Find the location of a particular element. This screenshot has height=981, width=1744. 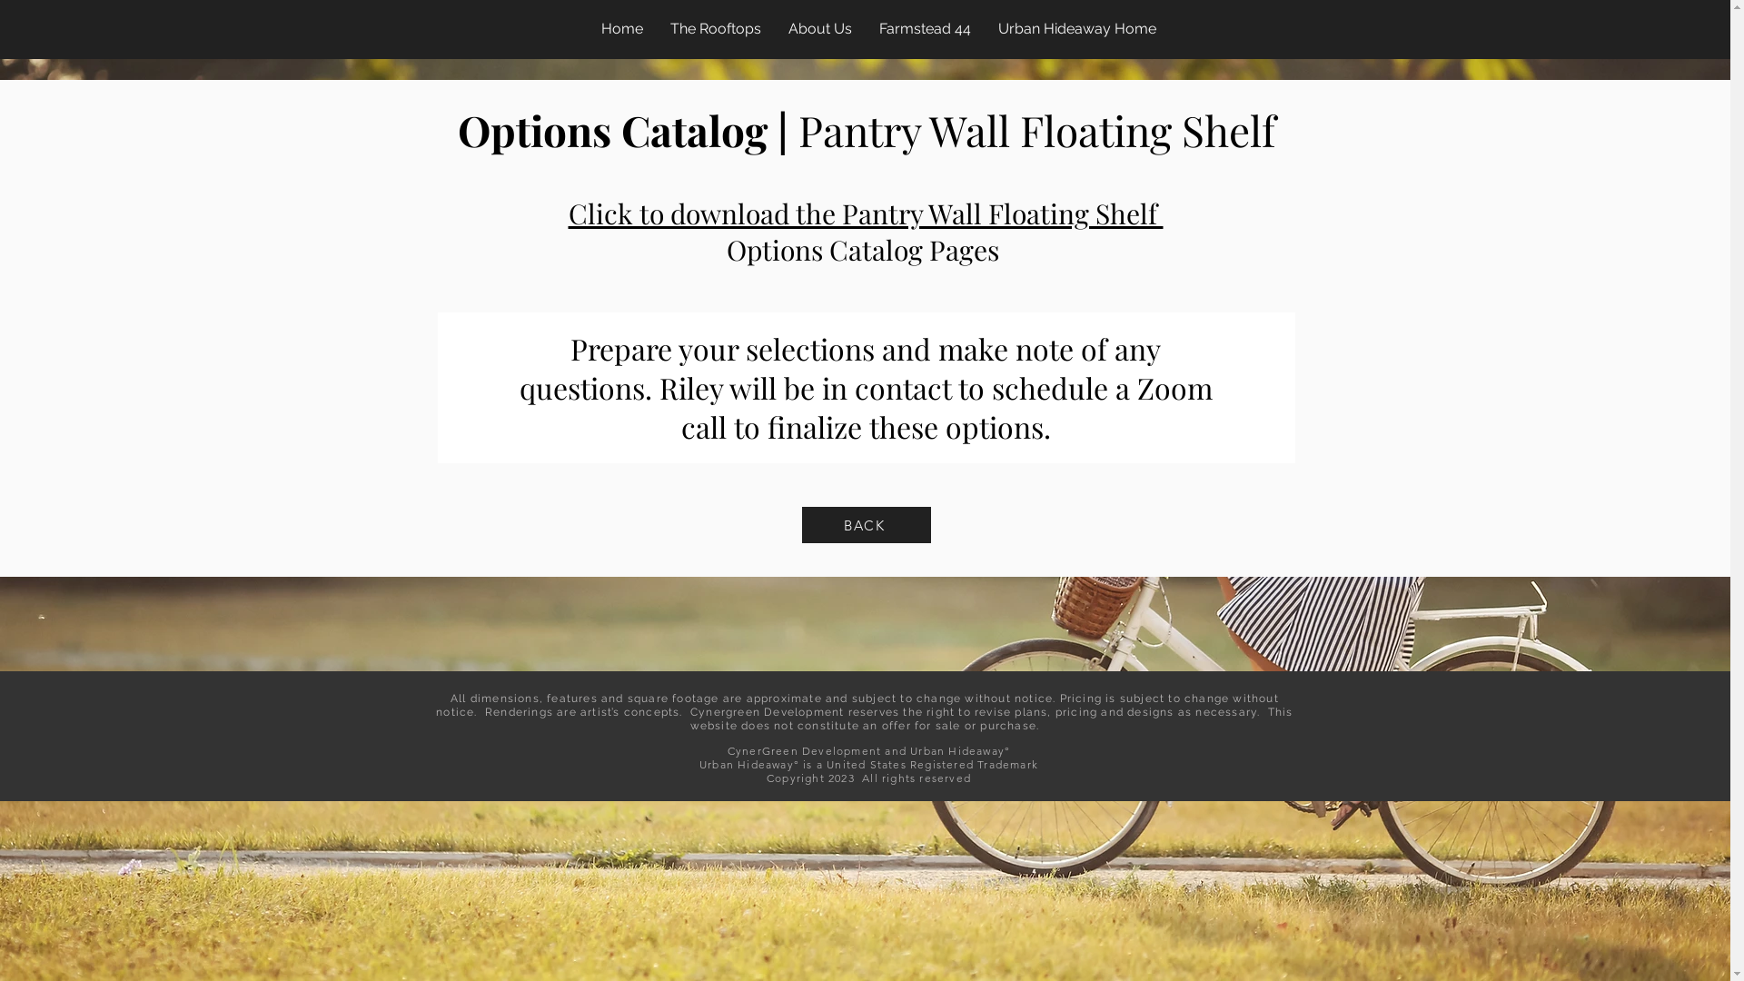

Urban Hideaway Home is located at coordinates (1077, 29).